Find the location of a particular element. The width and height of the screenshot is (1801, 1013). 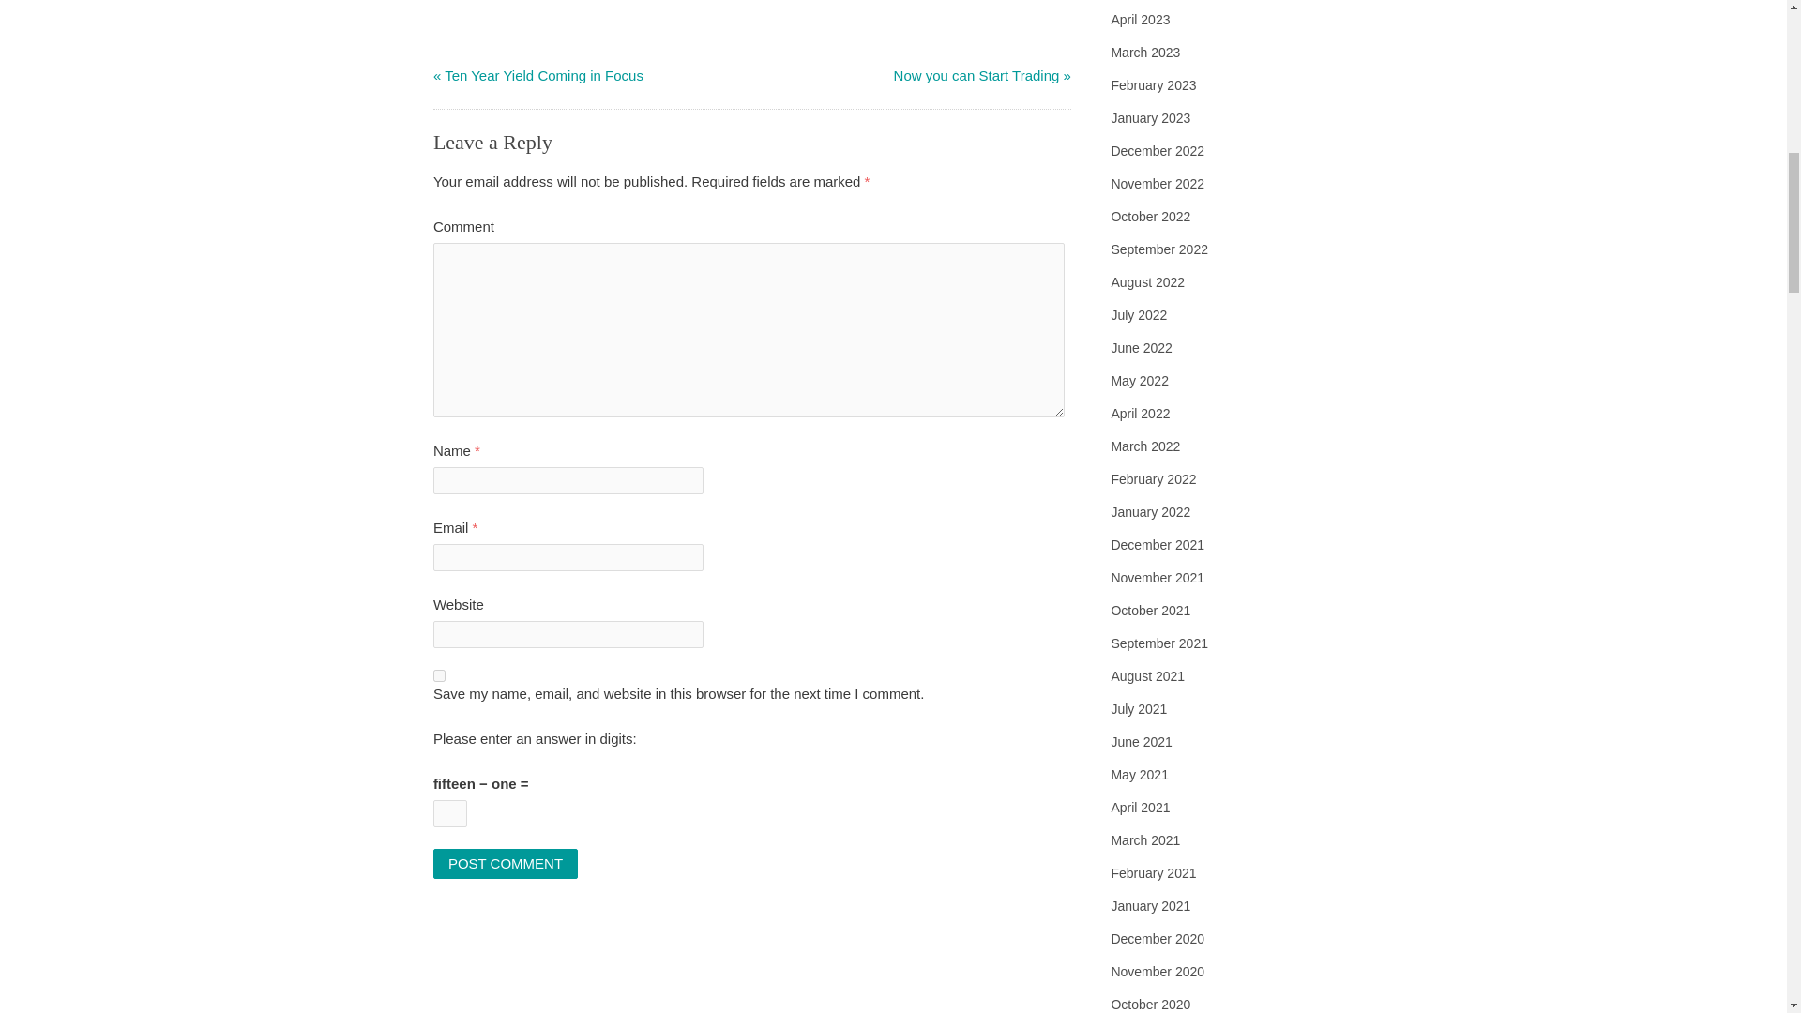

yes is located at coordinates (439, 675).